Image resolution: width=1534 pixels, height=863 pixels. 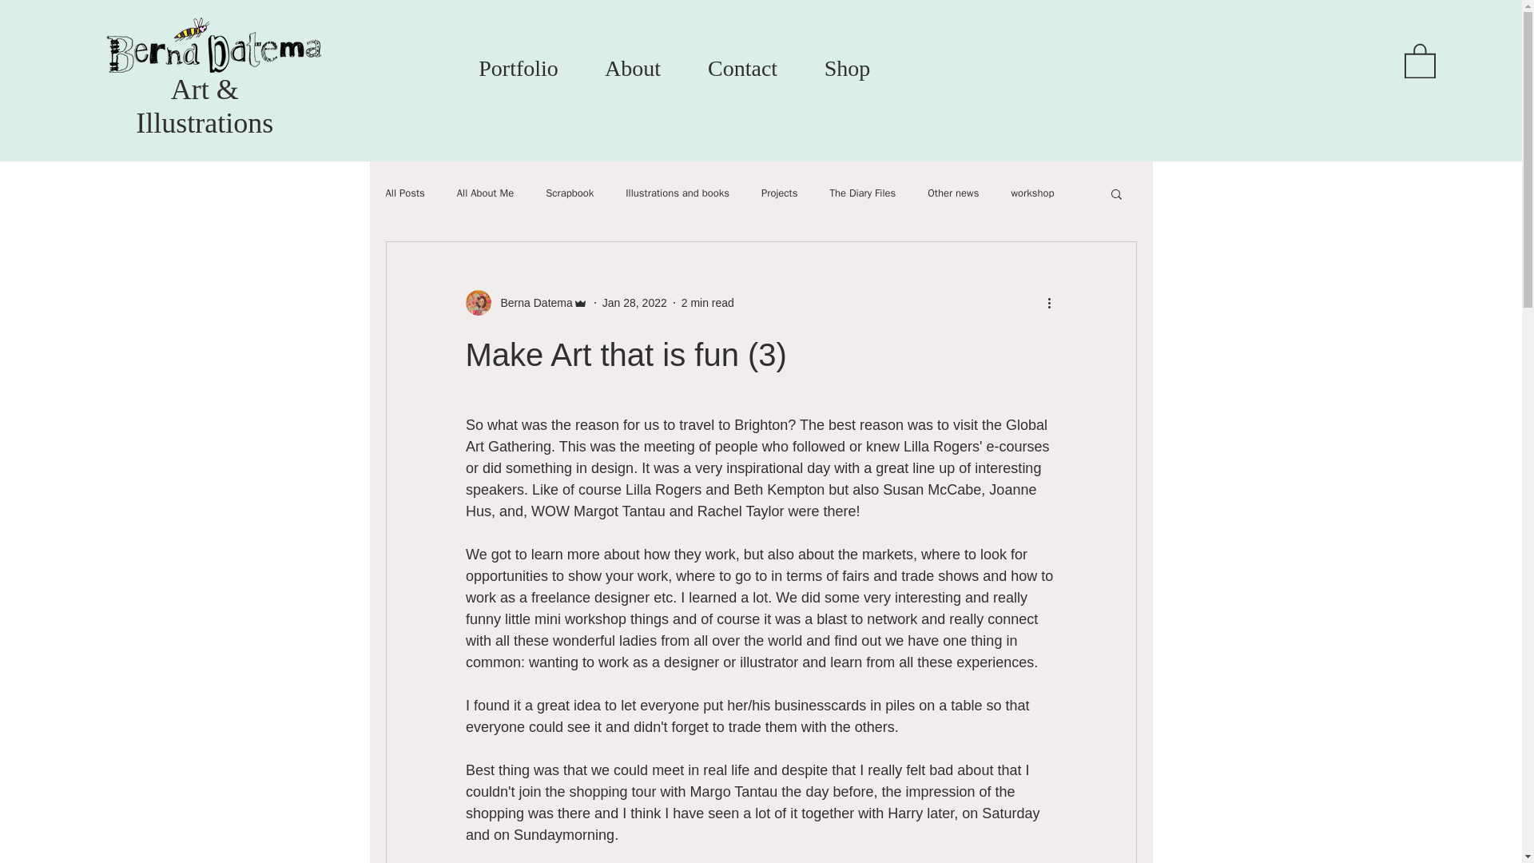 What do you see at coordinates (531, 302) in the screenshot?
I see `Berna Datema` at bounding box center [531, 302].